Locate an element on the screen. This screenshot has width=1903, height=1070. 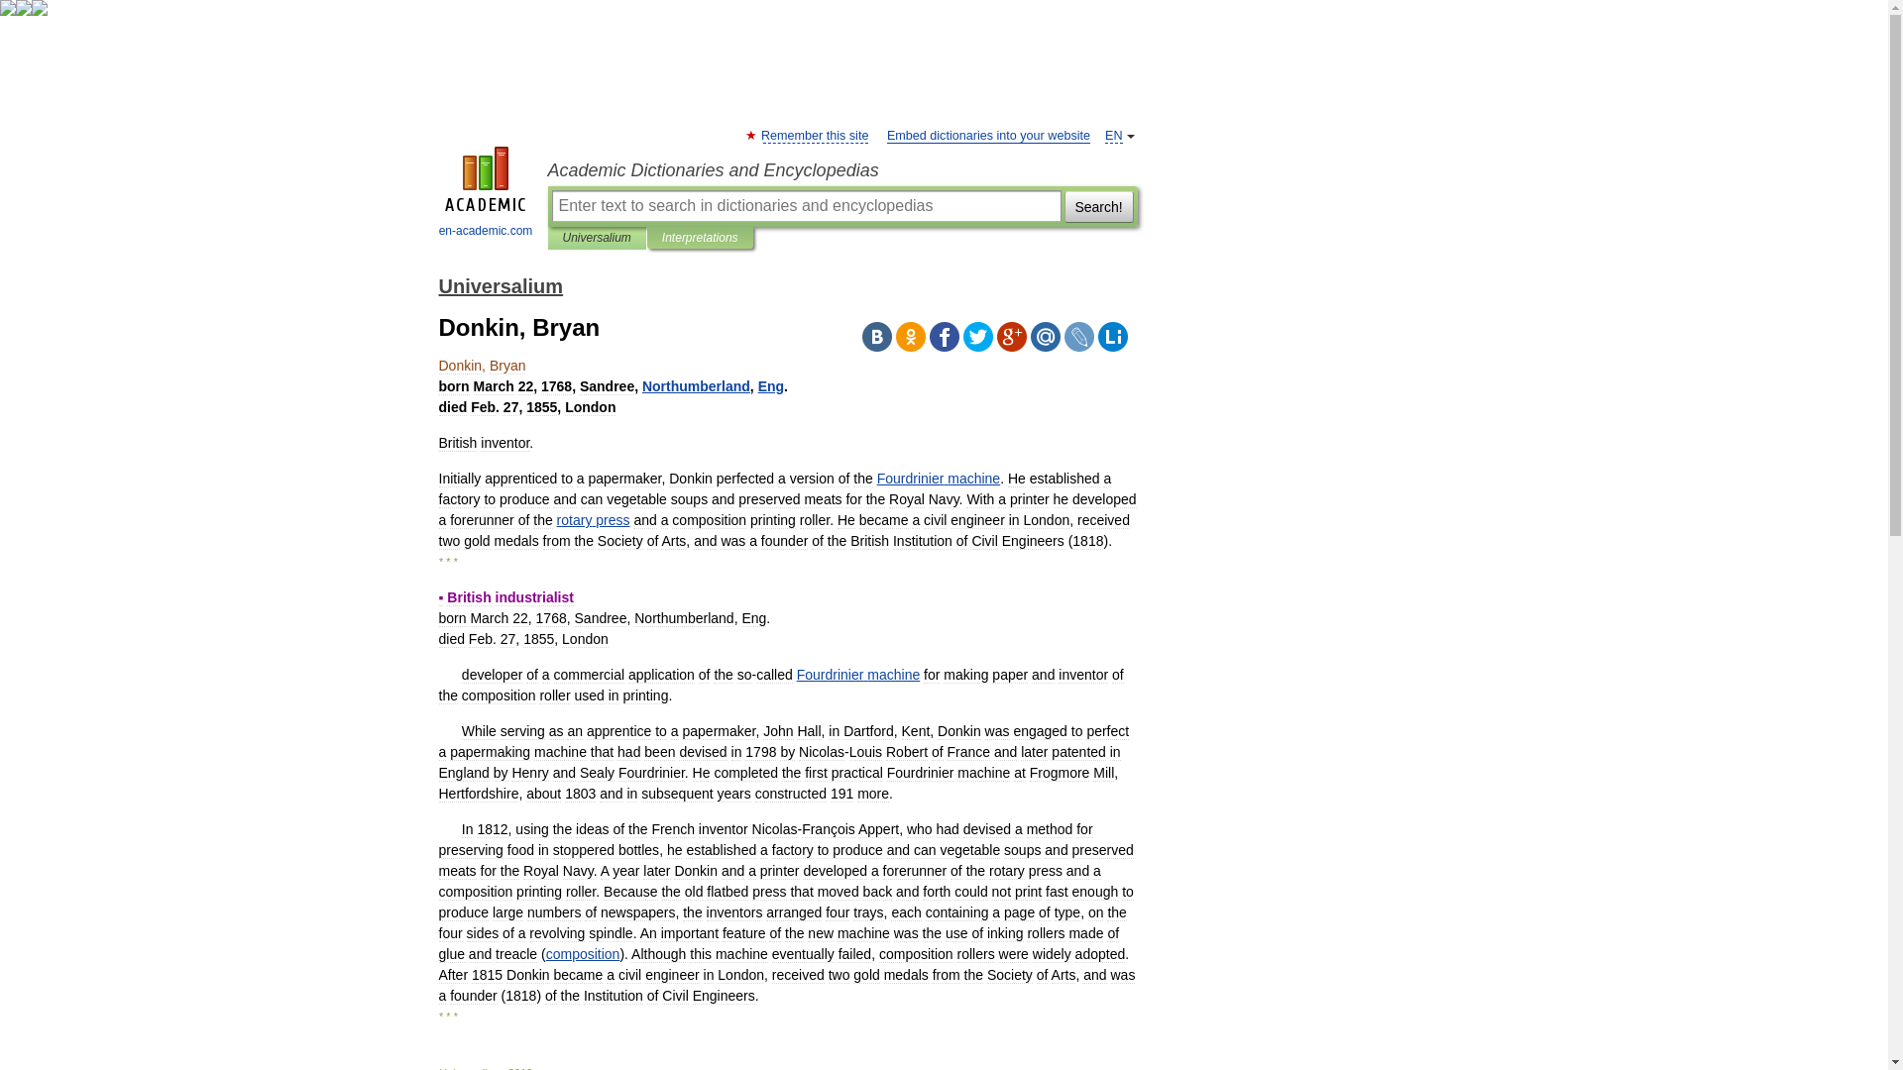
Interpretations is located at coordinates (700, 238).